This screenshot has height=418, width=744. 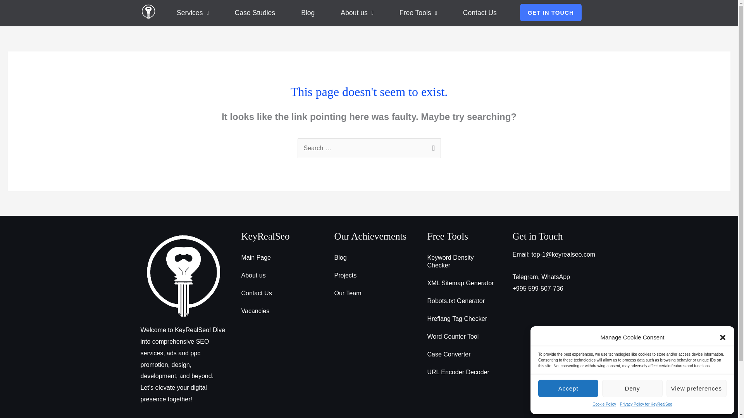 I want to click on Privacy Policy for KeyRealSeo, so click(x=646, y=404).